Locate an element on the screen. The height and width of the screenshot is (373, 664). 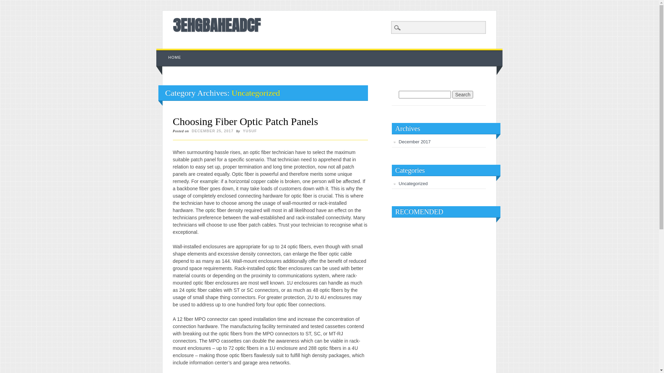
DECEMBER 25, 2017 is located at coordinates (212, 131).